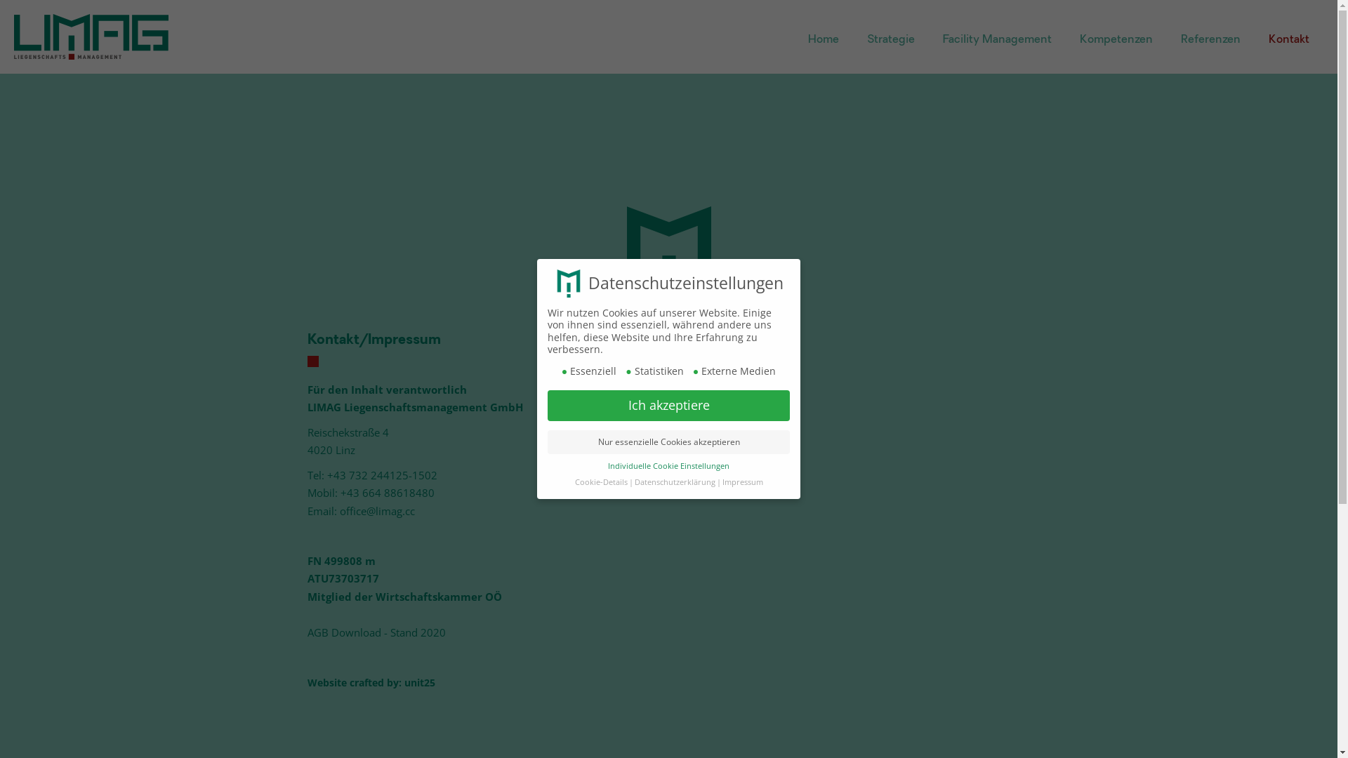 Image resolution: width=1348 pixels, height=758 pixels. Describe the element at coordinates (376, 632) in the screenshot. I see `AGB Download - Stand 2020` at that location.